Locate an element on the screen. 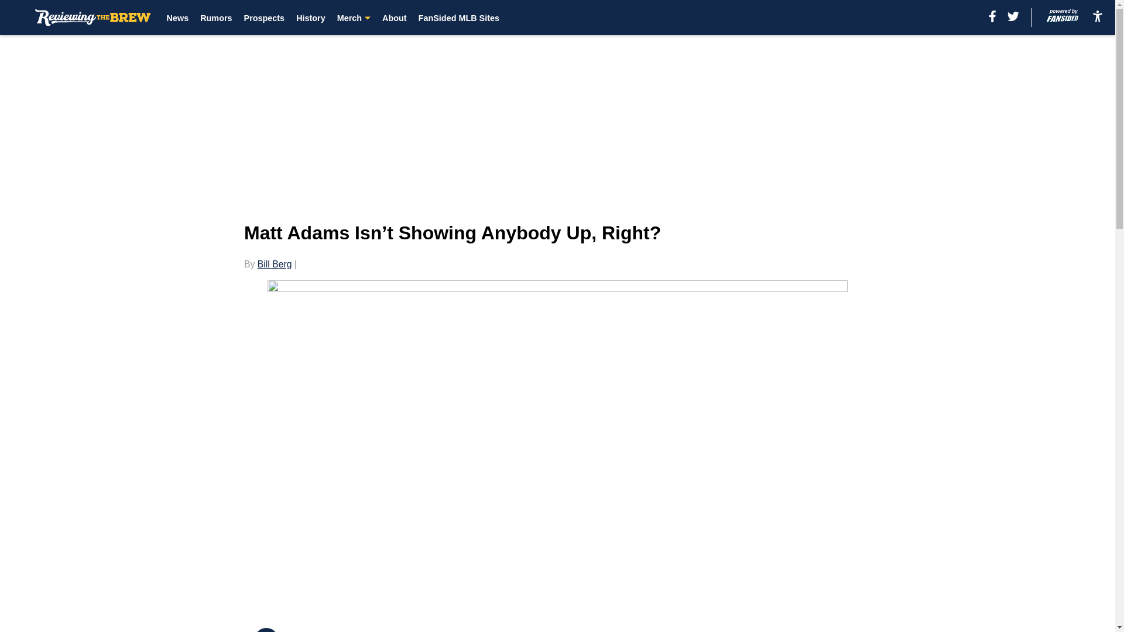  Bill Berg is located at coordinates (275, 264).